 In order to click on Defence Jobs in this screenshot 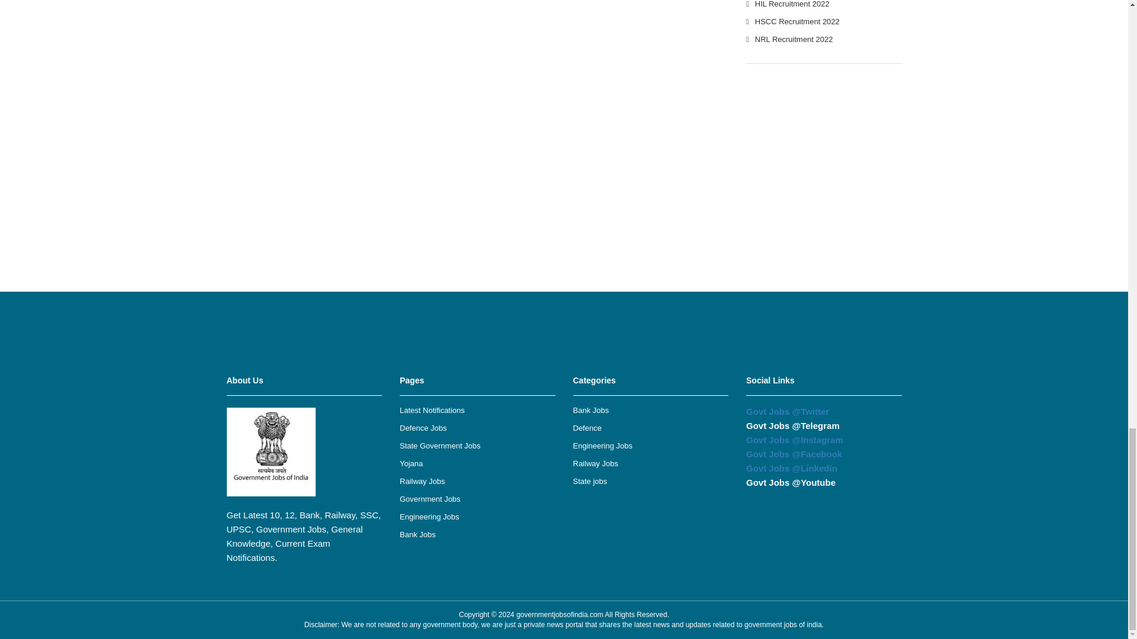, I will do `click(423, 428)`.